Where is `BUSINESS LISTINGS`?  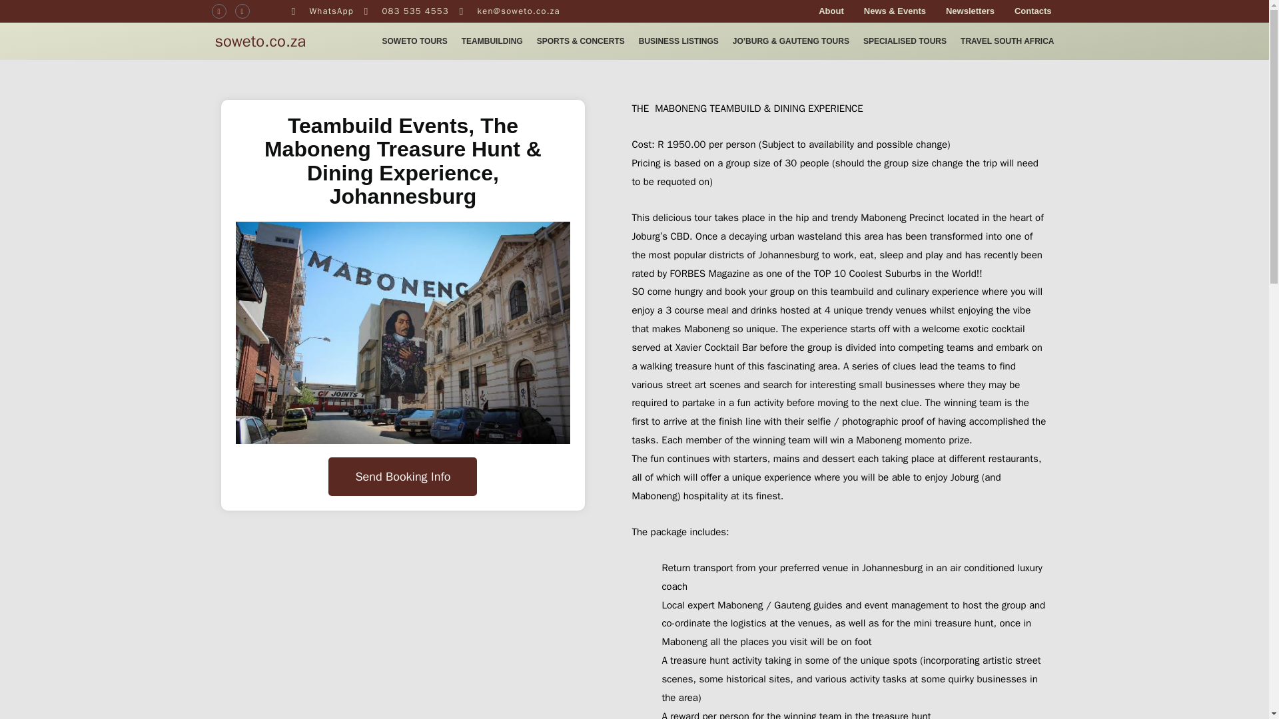 BUSINESS LISTINGS is located at coordinates (678, 41).